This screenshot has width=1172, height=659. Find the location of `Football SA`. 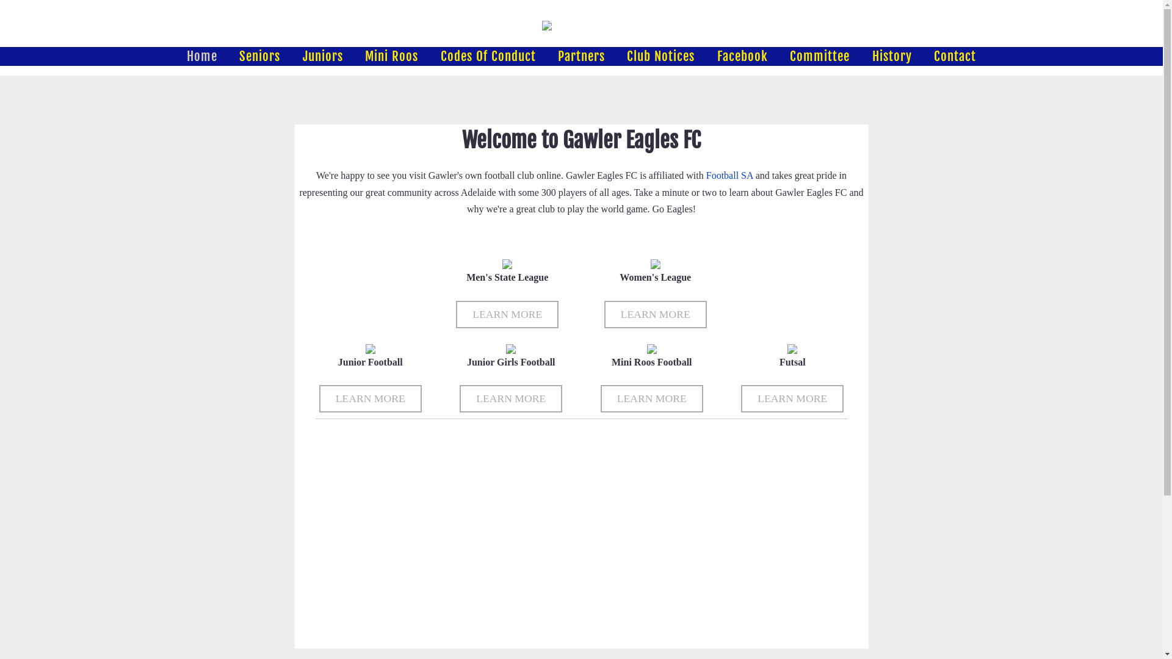

Football SA is located at coordinates (730, 176).